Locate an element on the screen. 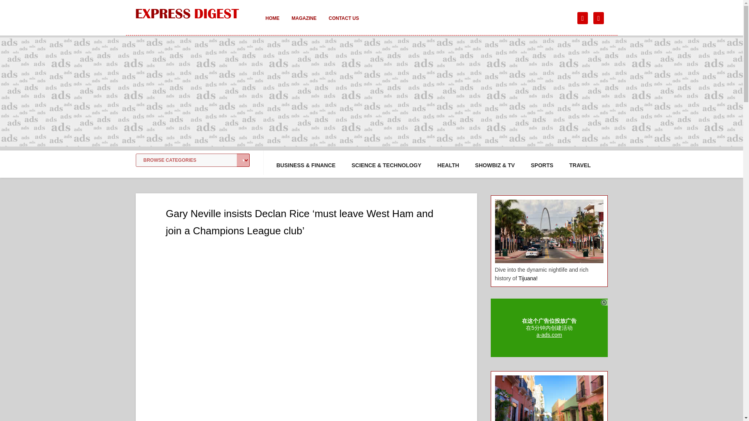 This screenshot has height=421, width=749. Tijuana! is located at coordinates (528, 278).